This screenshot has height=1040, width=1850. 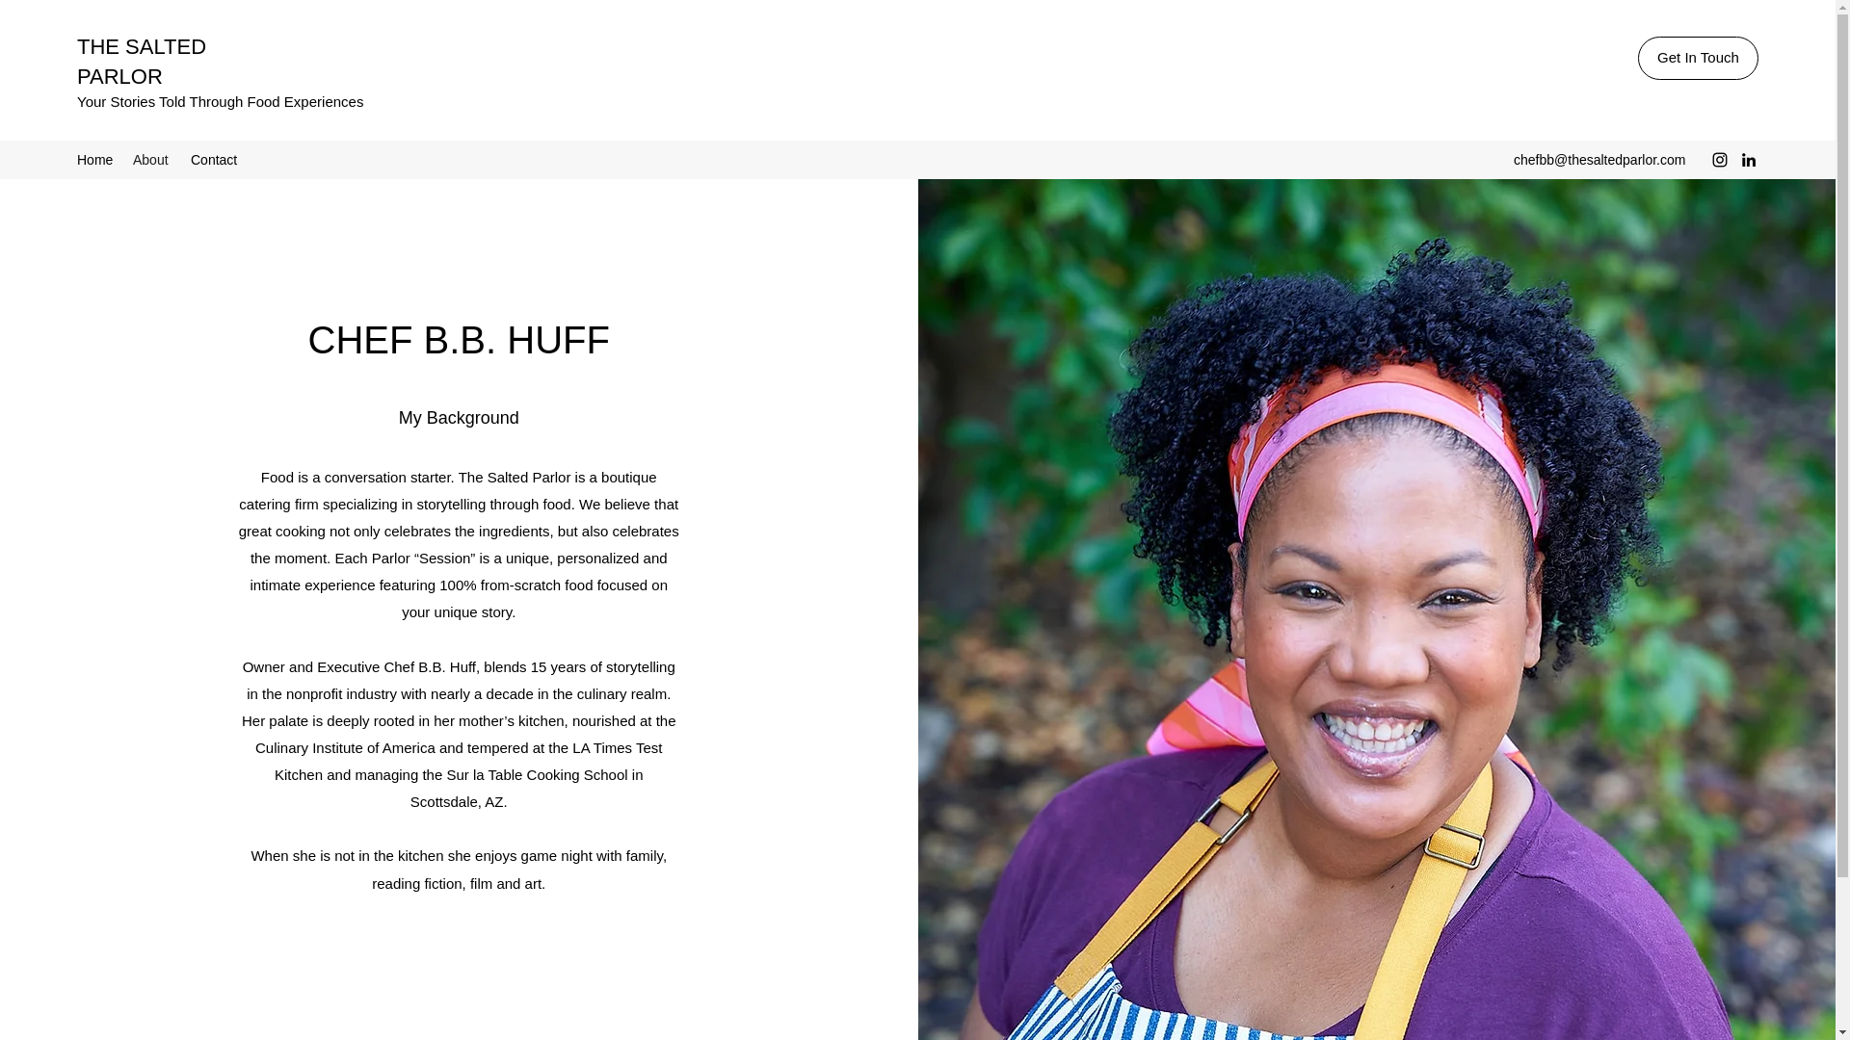 I want to click on THE SALTED PARLOR, so click(x=141, y=61).